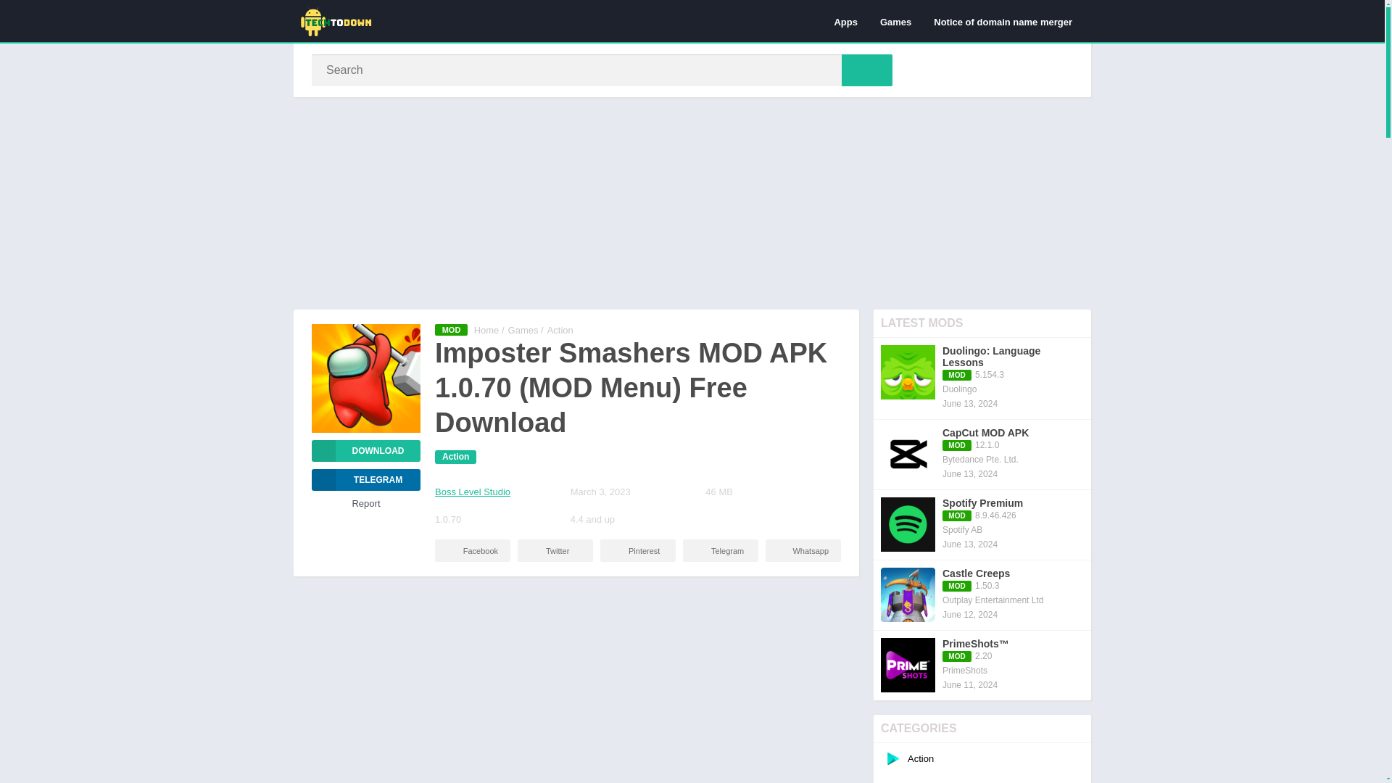  Describe the element at coordinates (365, 451) in the screenshot. I see `DOWNLOAD` at that location.